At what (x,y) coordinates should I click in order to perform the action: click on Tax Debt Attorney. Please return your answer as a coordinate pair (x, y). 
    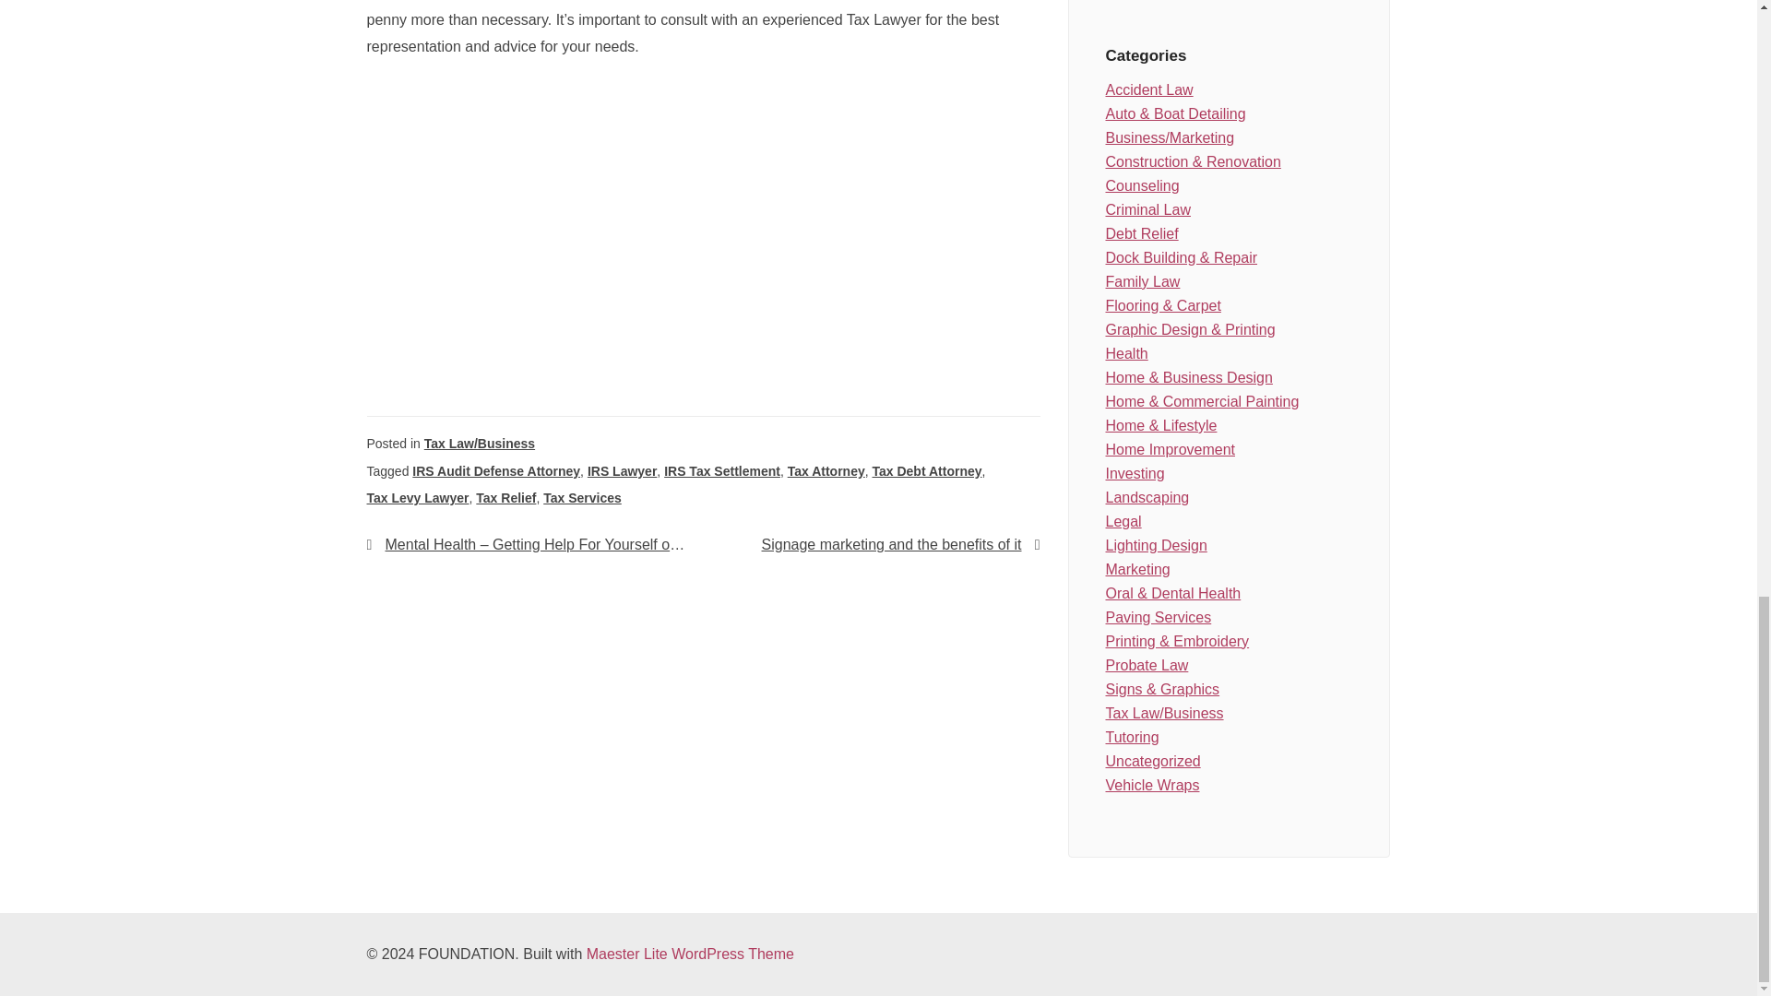
    Looking at the image, I should click on (928, 472).